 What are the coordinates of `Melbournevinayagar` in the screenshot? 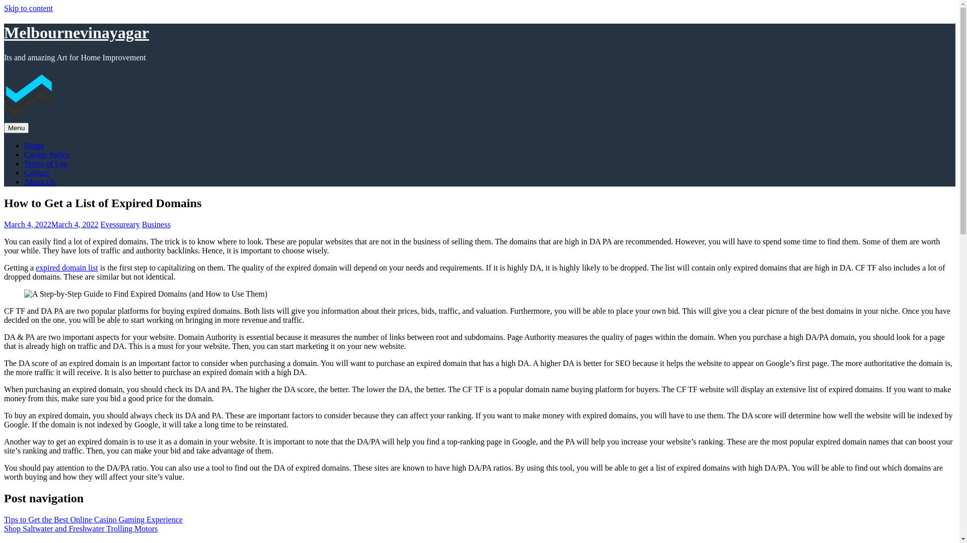 It's located at (77, 33).